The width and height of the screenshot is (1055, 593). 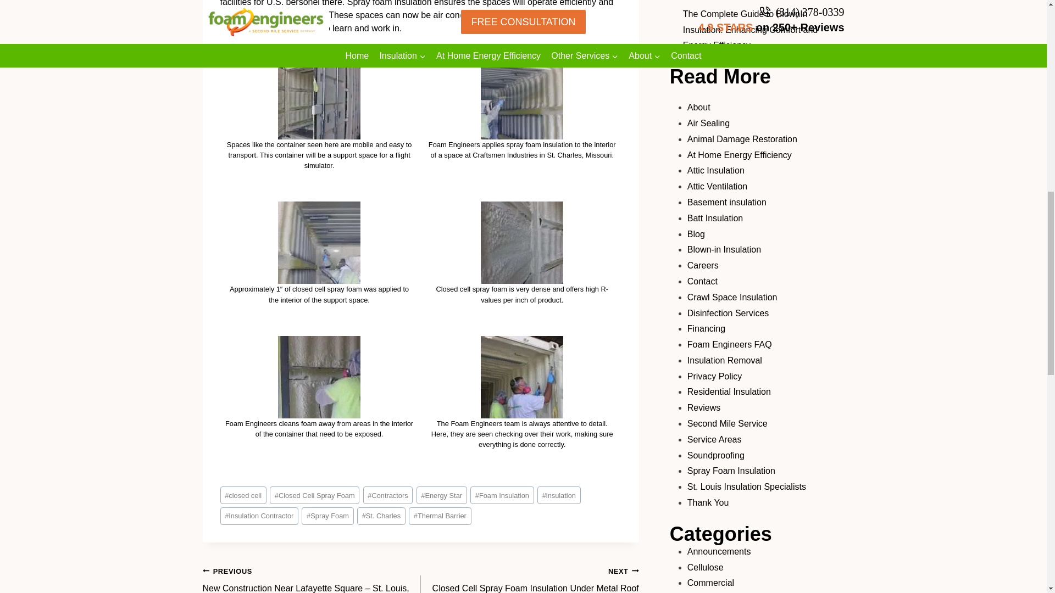 What do you see at coordinates (559, 494) in the screenshot?
I see `insulation` at bounding box center [559, 494].